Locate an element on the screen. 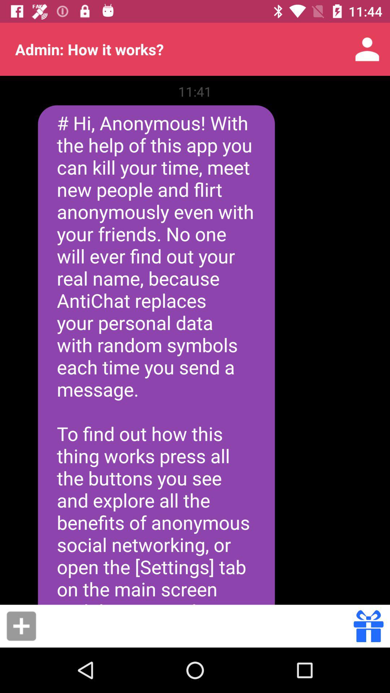  open icon below the hi anonymous with item is located at coordinates (197, 626).